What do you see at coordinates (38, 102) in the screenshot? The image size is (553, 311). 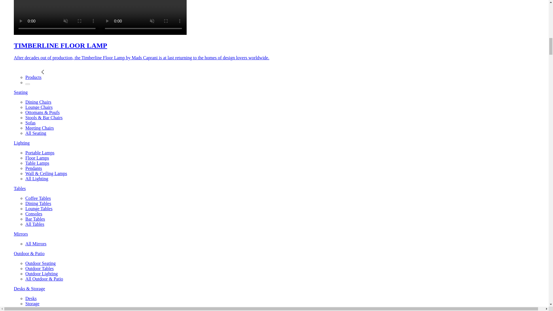 I see `Dining Chairs` at bounding box center [38, 102].